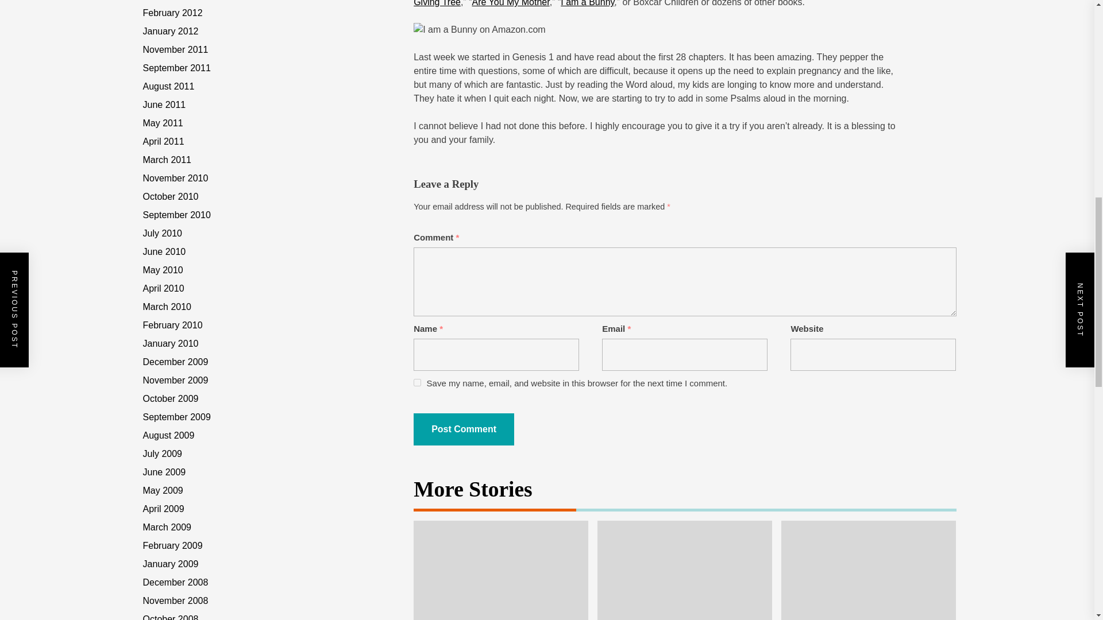 This screenshot has width=1103, height=620. What do you see at coordinates (464, 429) in the screenshot?
I see `Post Comment` at bounding box center [464, 429].